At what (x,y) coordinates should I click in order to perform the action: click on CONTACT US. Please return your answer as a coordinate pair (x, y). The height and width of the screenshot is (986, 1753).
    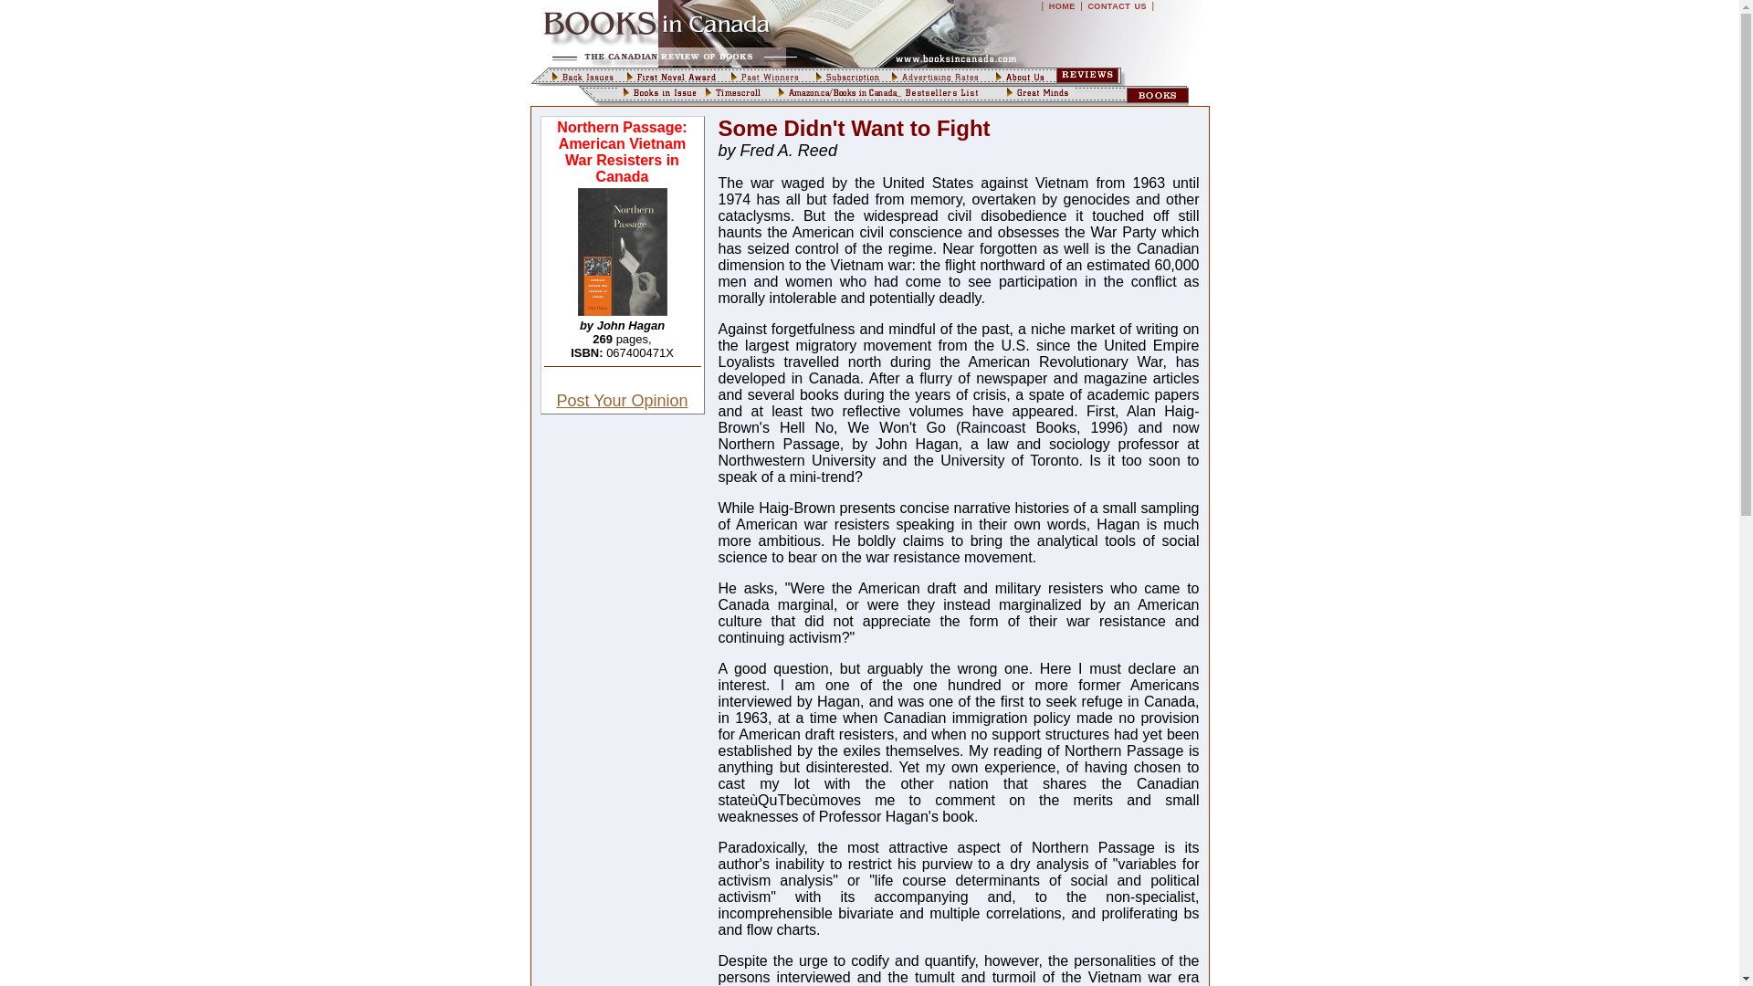
    Looking at the image, I should click on (1116, 5).